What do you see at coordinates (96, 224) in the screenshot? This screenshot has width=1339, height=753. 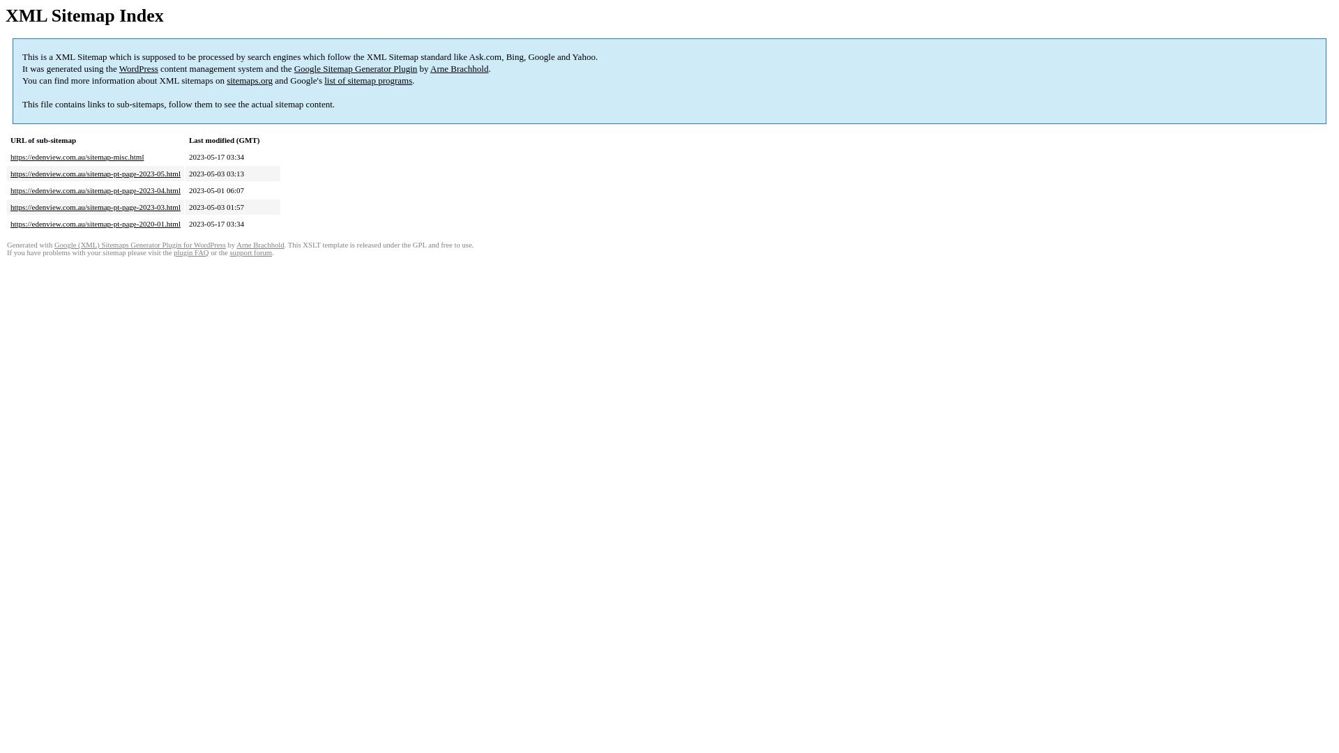 I see `https://edenview.com.au/sitemap-pt-page-2020-01.html` at bounding box center [96, 224].